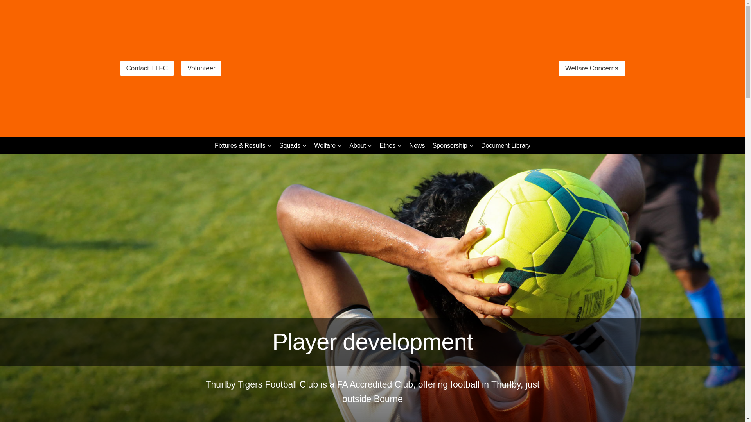  I want to click on Volunteer, so click(201, 68).